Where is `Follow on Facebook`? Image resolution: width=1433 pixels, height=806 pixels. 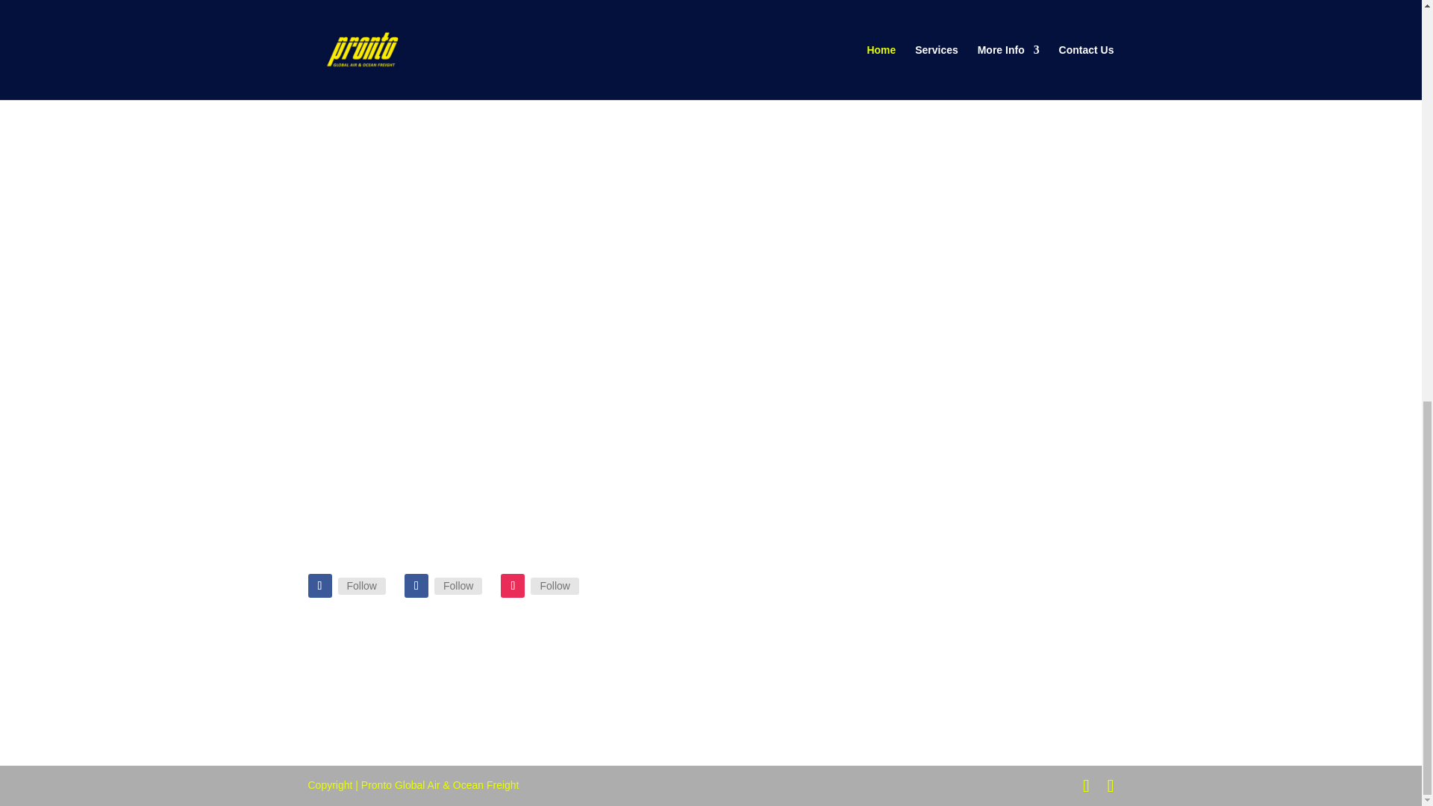 Follow on Facebook is located at coordinates (416, 585).